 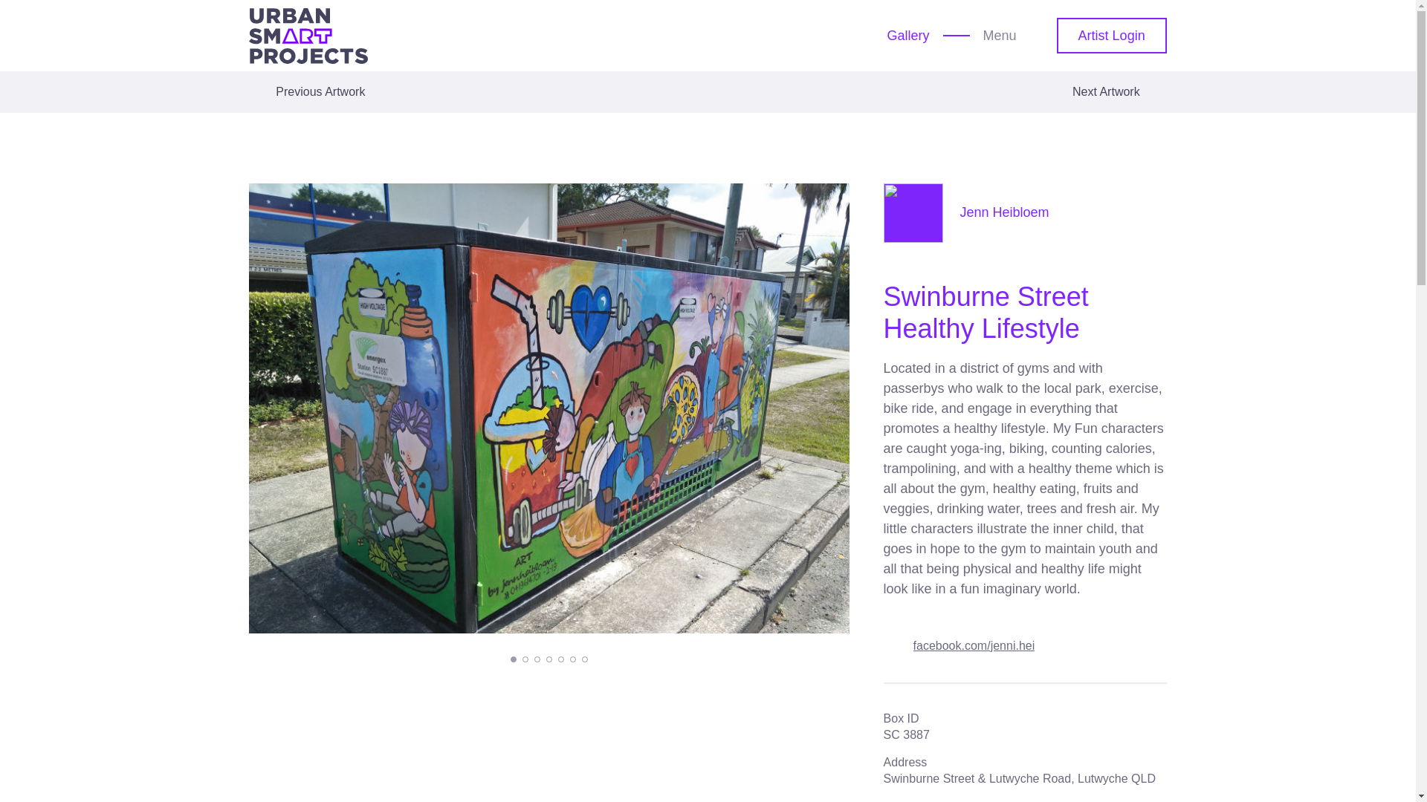 What do you see at coordinates (1012, 35) in the screenshot?
I see `Menu` at bounding box center [1012, 35].